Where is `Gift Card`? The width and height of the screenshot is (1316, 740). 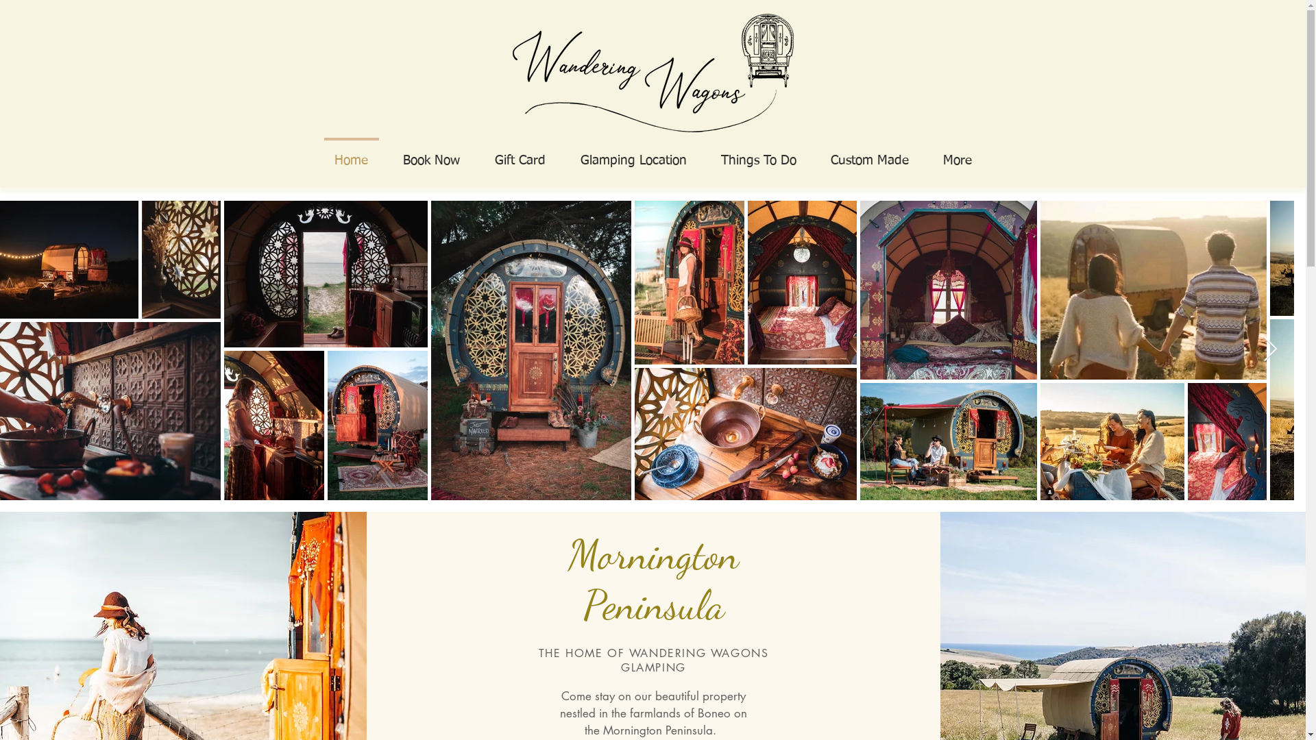
Gift Card is located at coordinates (520, 155).